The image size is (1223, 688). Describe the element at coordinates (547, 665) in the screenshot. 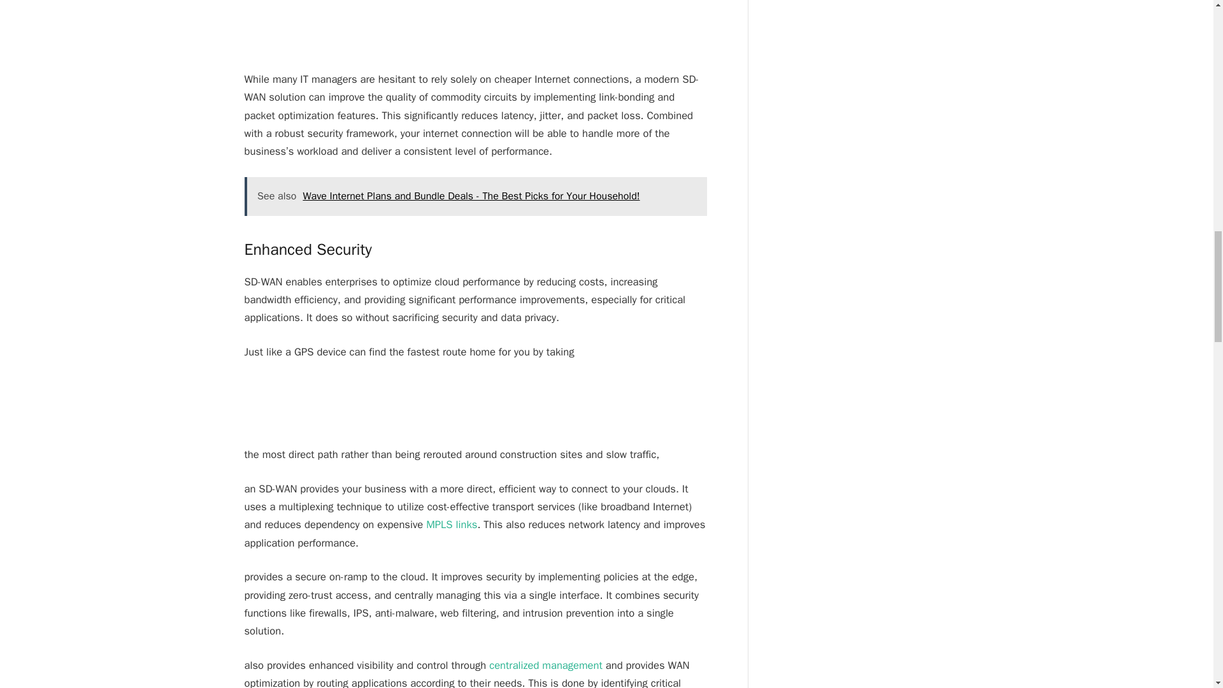

I see `centralized management` at that location.